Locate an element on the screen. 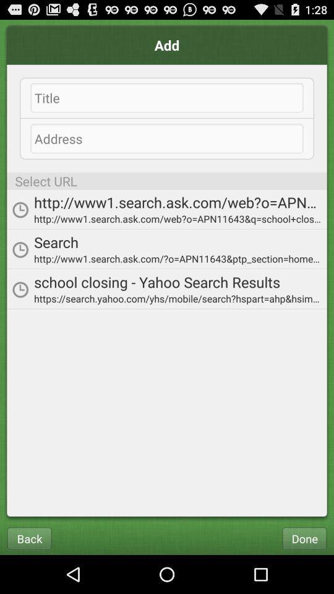 The image size is (334, 594). scroll to the done icon is located at coordinates (304, 538).